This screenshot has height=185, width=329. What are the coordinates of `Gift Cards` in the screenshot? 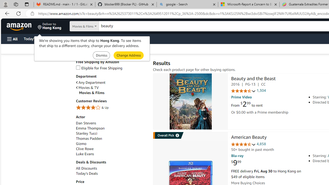 It's located at (114, 39).